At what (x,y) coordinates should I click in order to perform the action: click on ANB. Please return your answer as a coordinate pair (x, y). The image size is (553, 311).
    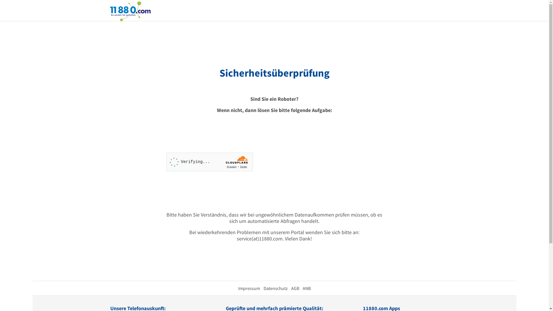
    Looking at the image, I should click on (306, 288).